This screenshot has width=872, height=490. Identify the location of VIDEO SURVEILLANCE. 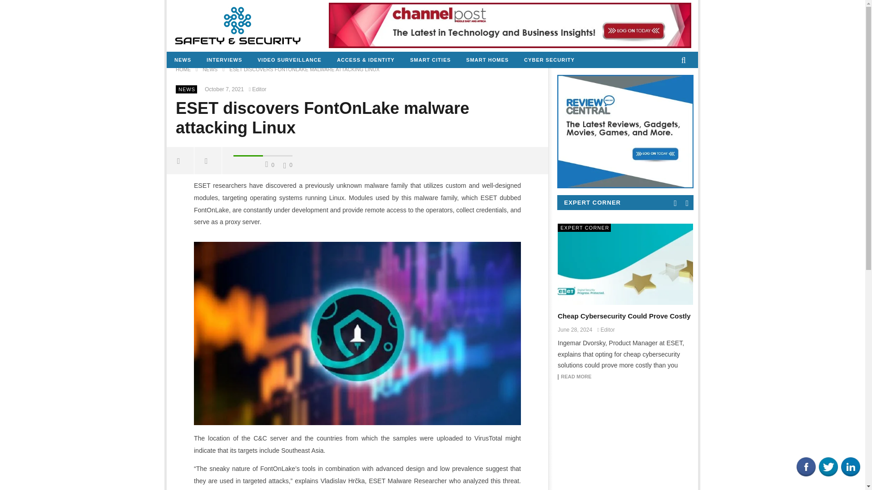
(289, 60).